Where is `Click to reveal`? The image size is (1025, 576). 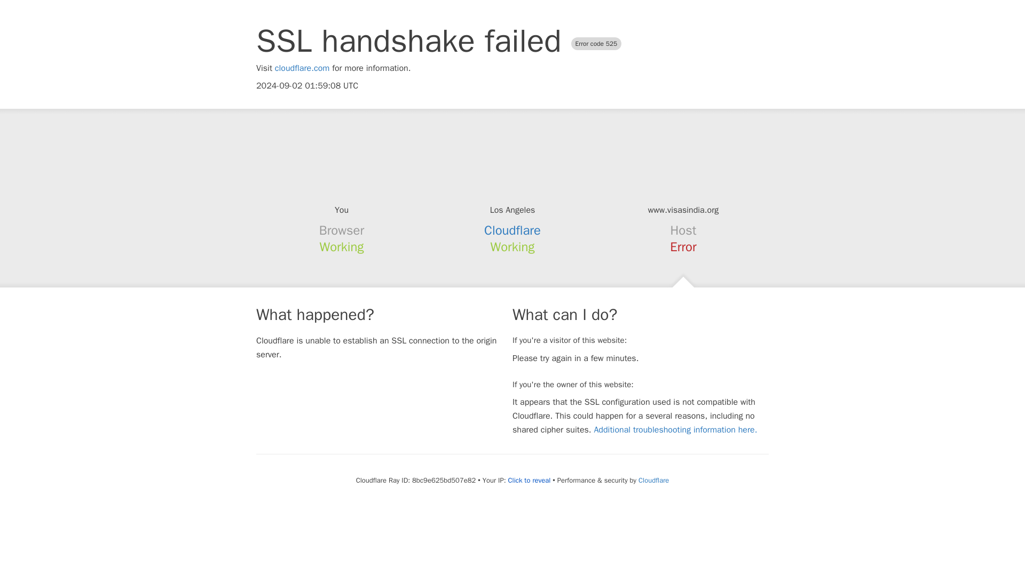 Click to reveal is located at coordinates (529, 481).